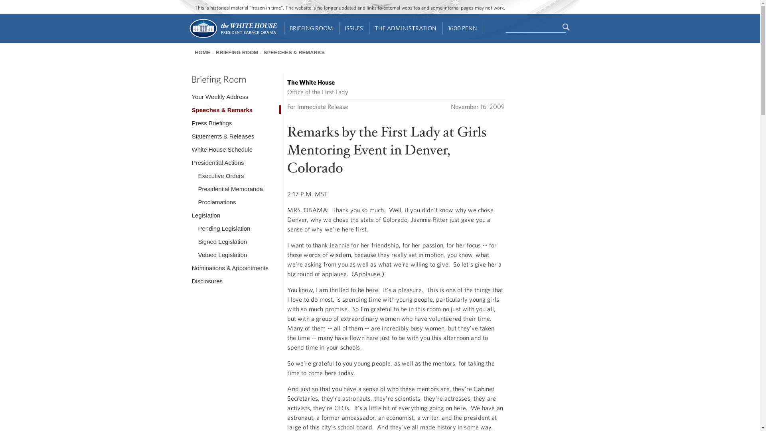 The image size is (766, 431). What do you see at coordinates (312, 28) in the screenshot?
I see `BRIEFING ROOM` at bounding box center [312, 28].